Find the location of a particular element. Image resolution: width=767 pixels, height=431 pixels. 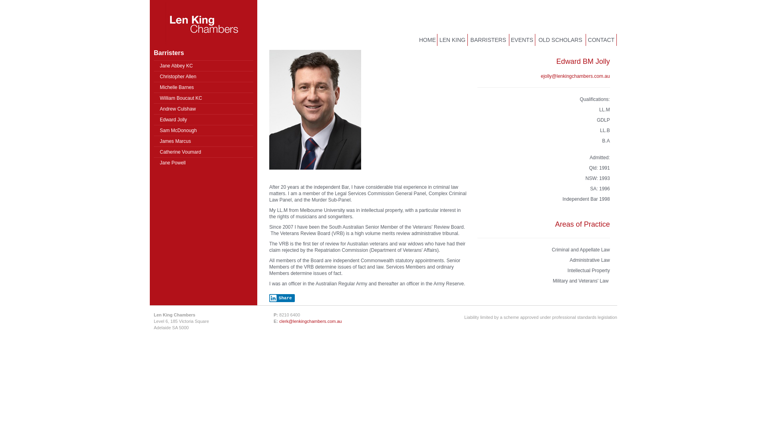

James Marcus is located at coordinates (204, 141).